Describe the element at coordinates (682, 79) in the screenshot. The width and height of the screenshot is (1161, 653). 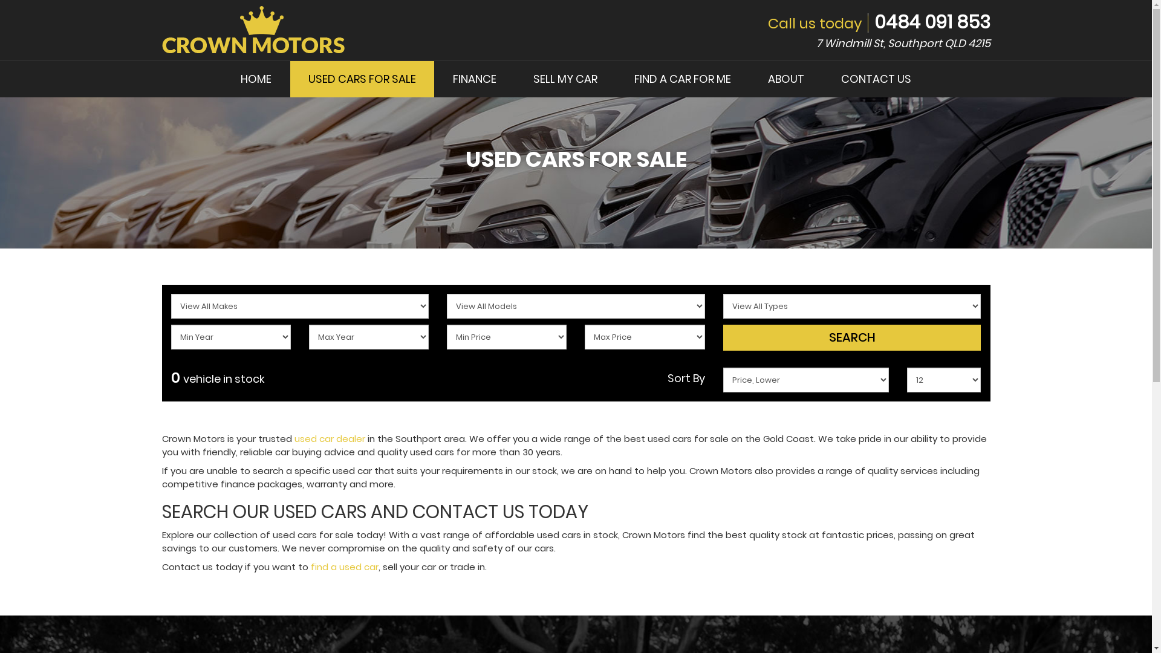
I see `FIND A CAR FOR ME` at that location.